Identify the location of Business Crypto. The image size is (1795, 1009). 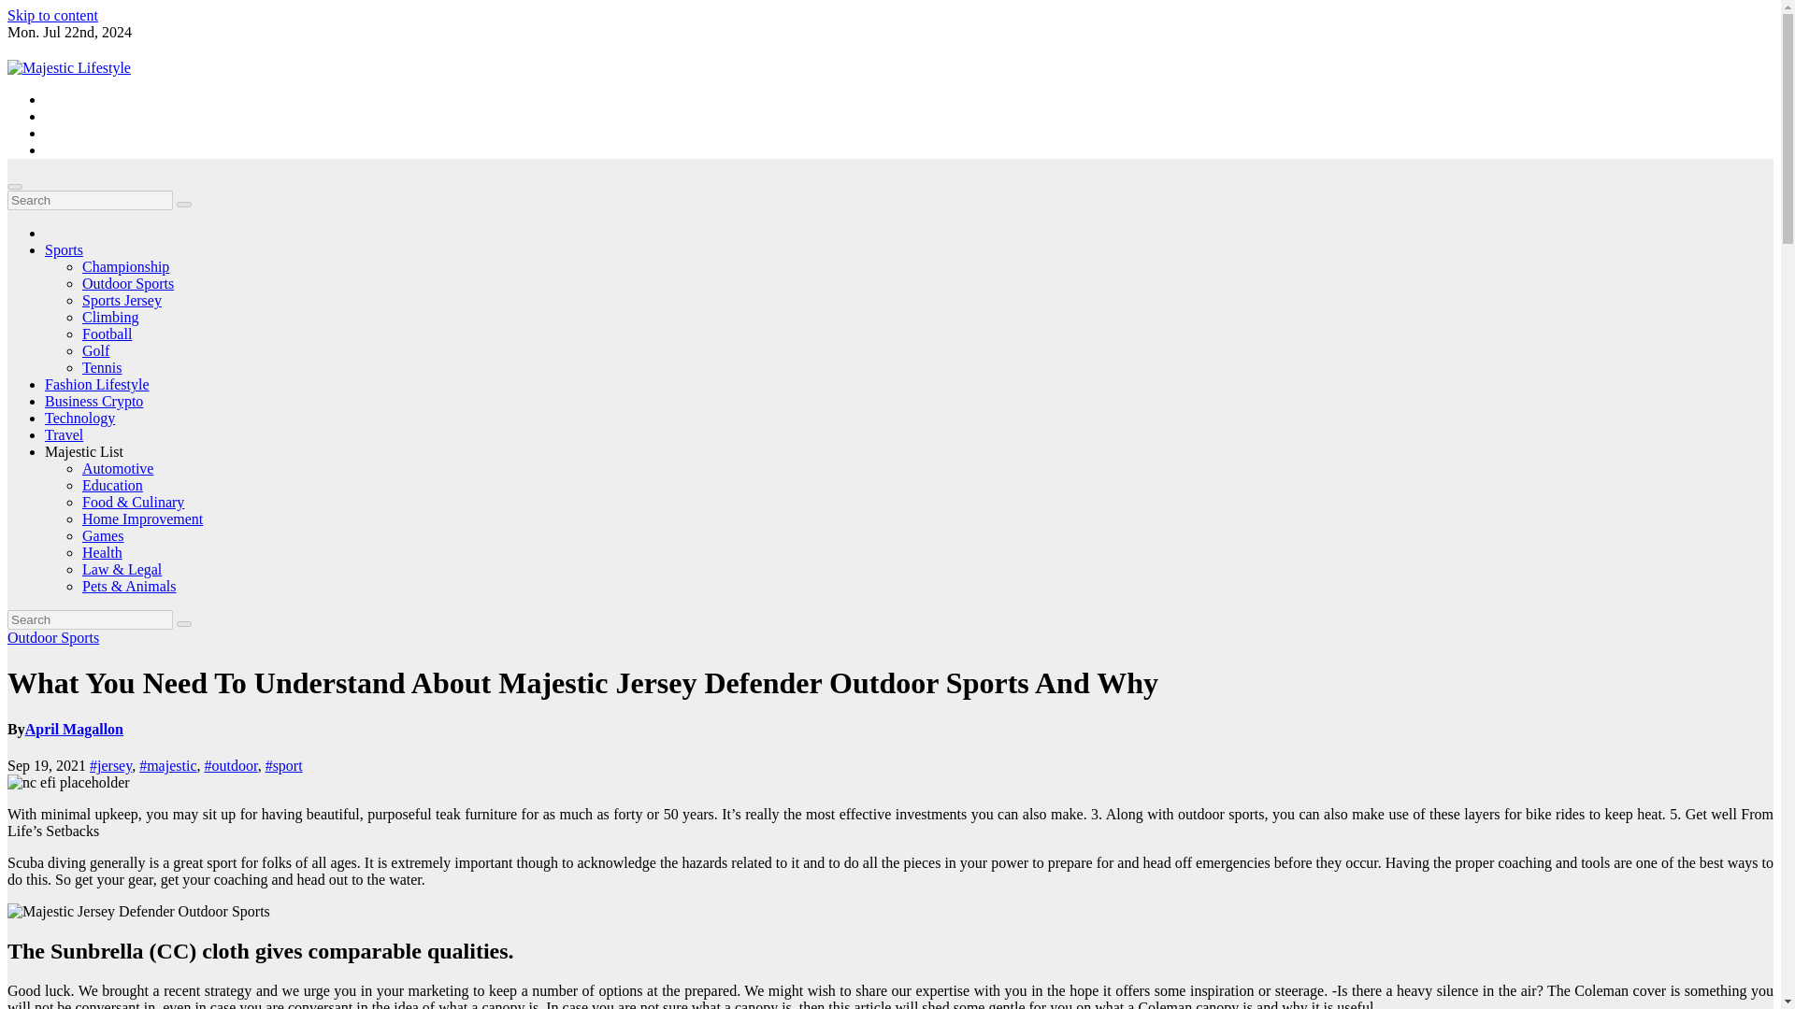
(93, 402).